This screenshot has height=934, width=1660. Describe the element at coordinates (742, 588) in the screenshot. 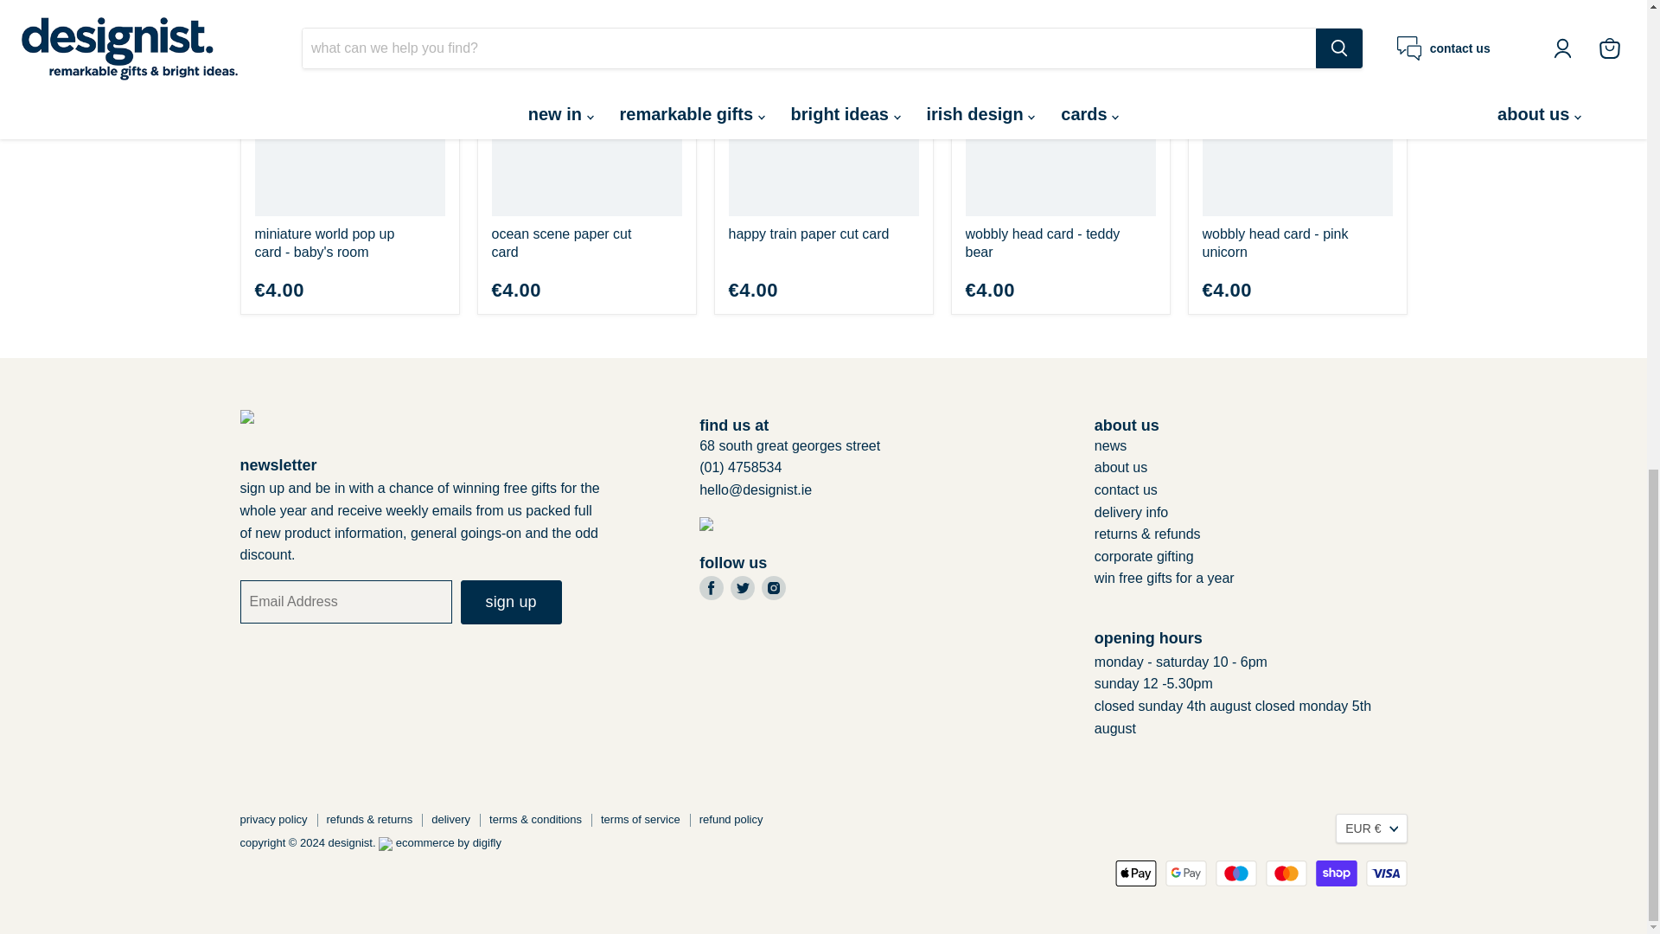

I see `Twitter` at that location.